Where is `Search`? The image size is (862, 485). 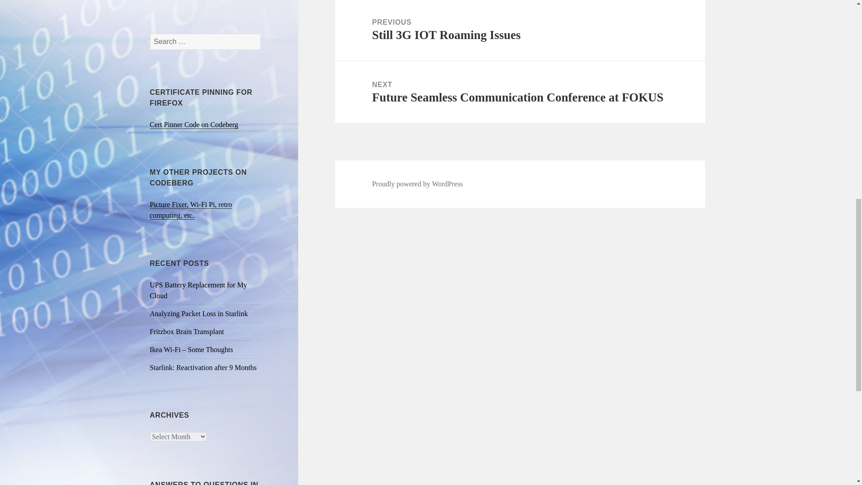 Search is located at coordinates (203, 367).